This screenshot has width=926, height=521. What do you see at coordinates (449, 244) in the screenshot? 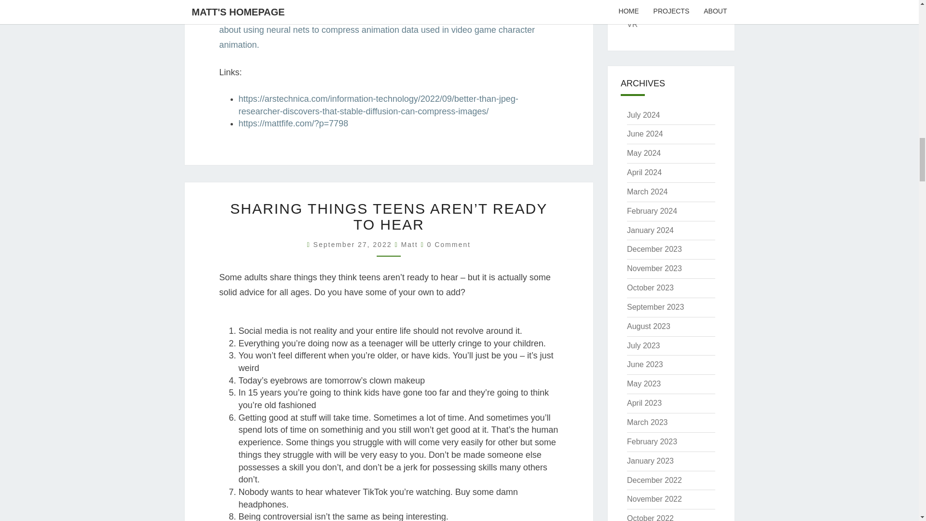
I see `0 Comment` at bounding box center [449, 244].